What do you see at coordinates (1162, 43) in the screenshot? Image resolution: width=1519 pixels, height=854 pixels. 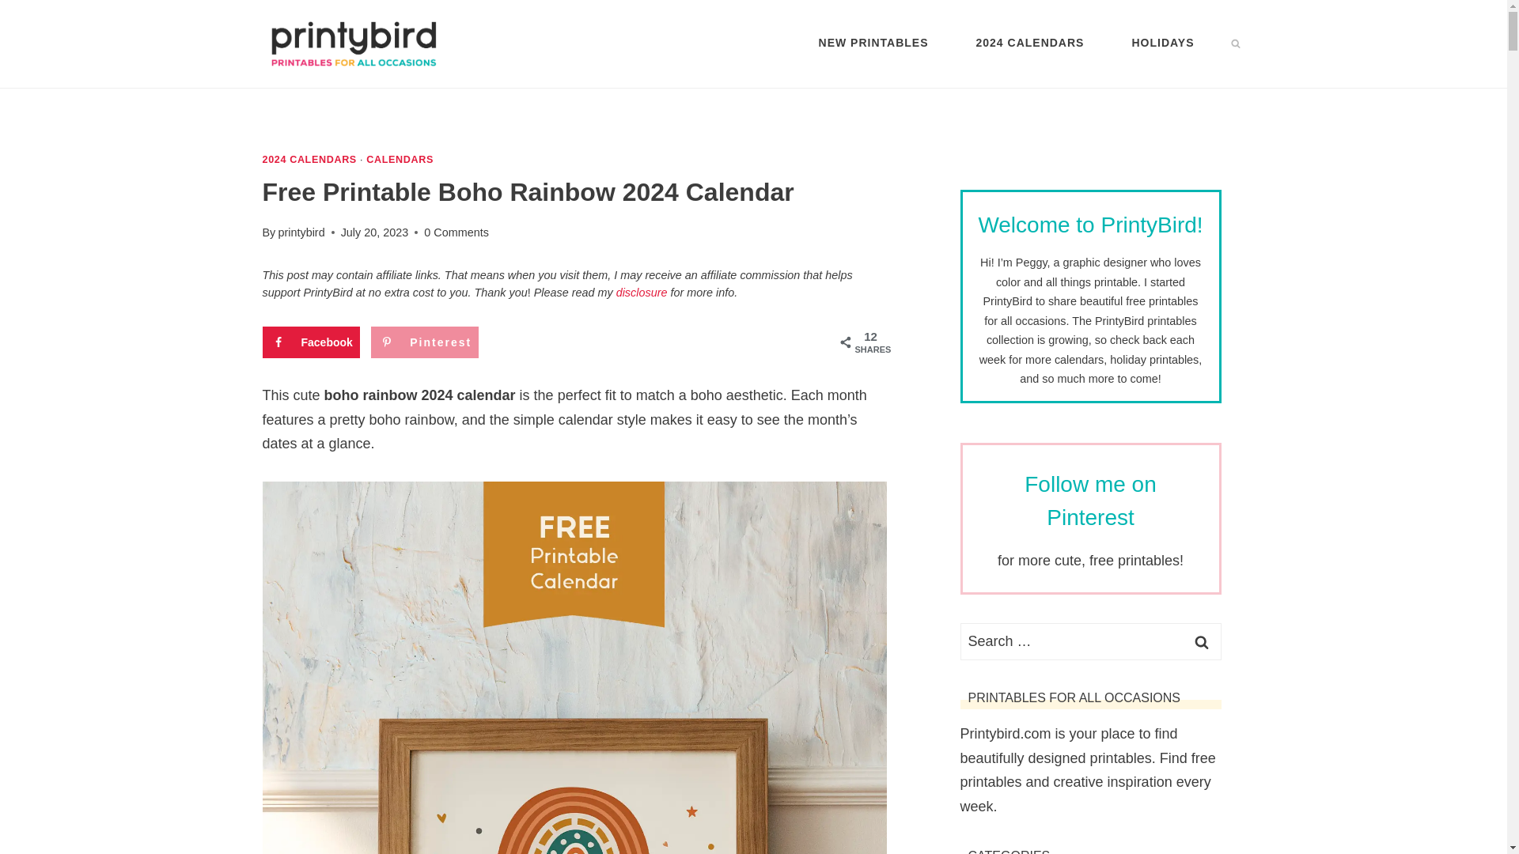 I see `HOLIDAYS` at bounding box center [1162, 43].